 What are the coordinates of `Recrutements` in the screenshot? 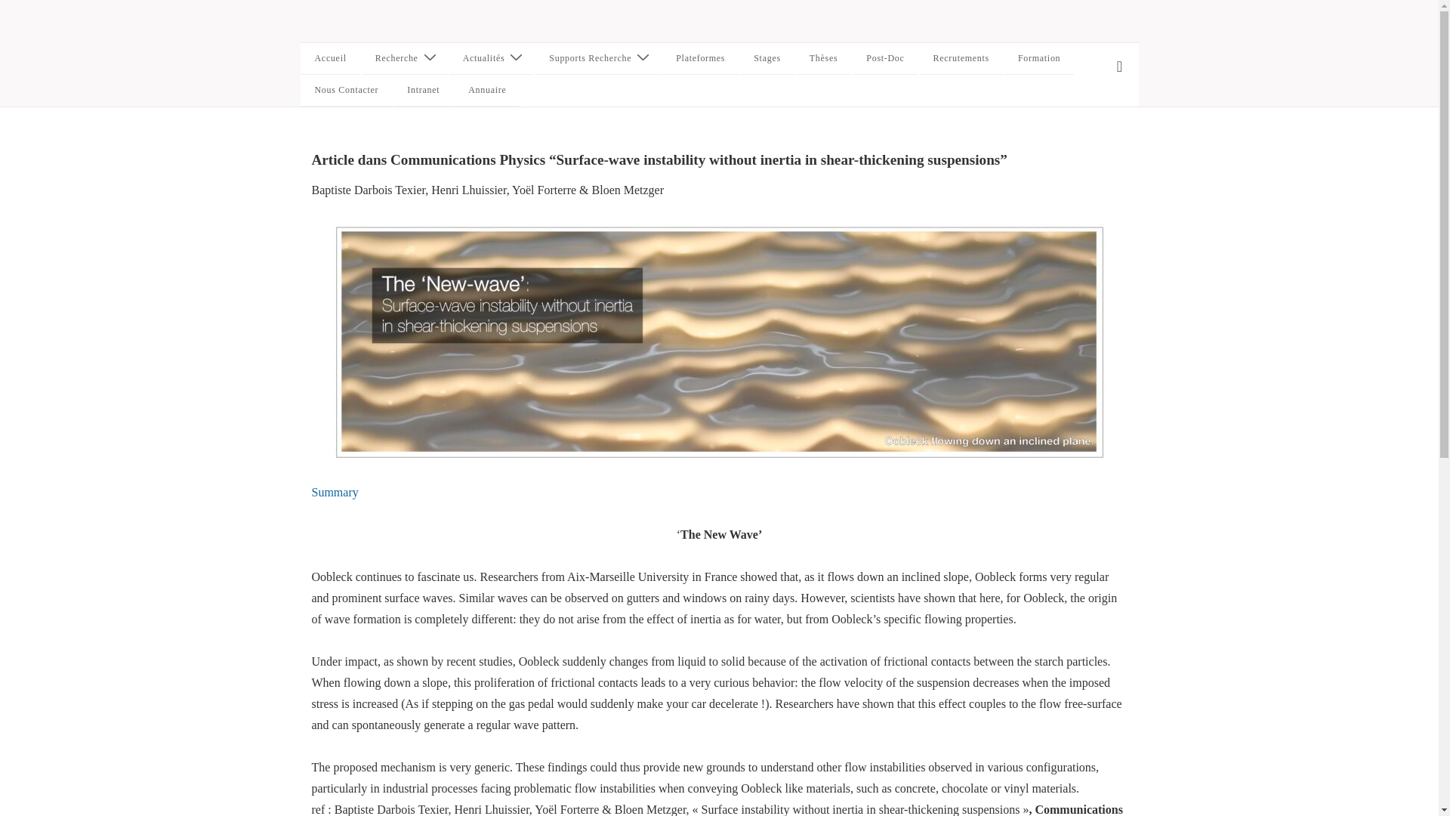 It's located at (961, 59).